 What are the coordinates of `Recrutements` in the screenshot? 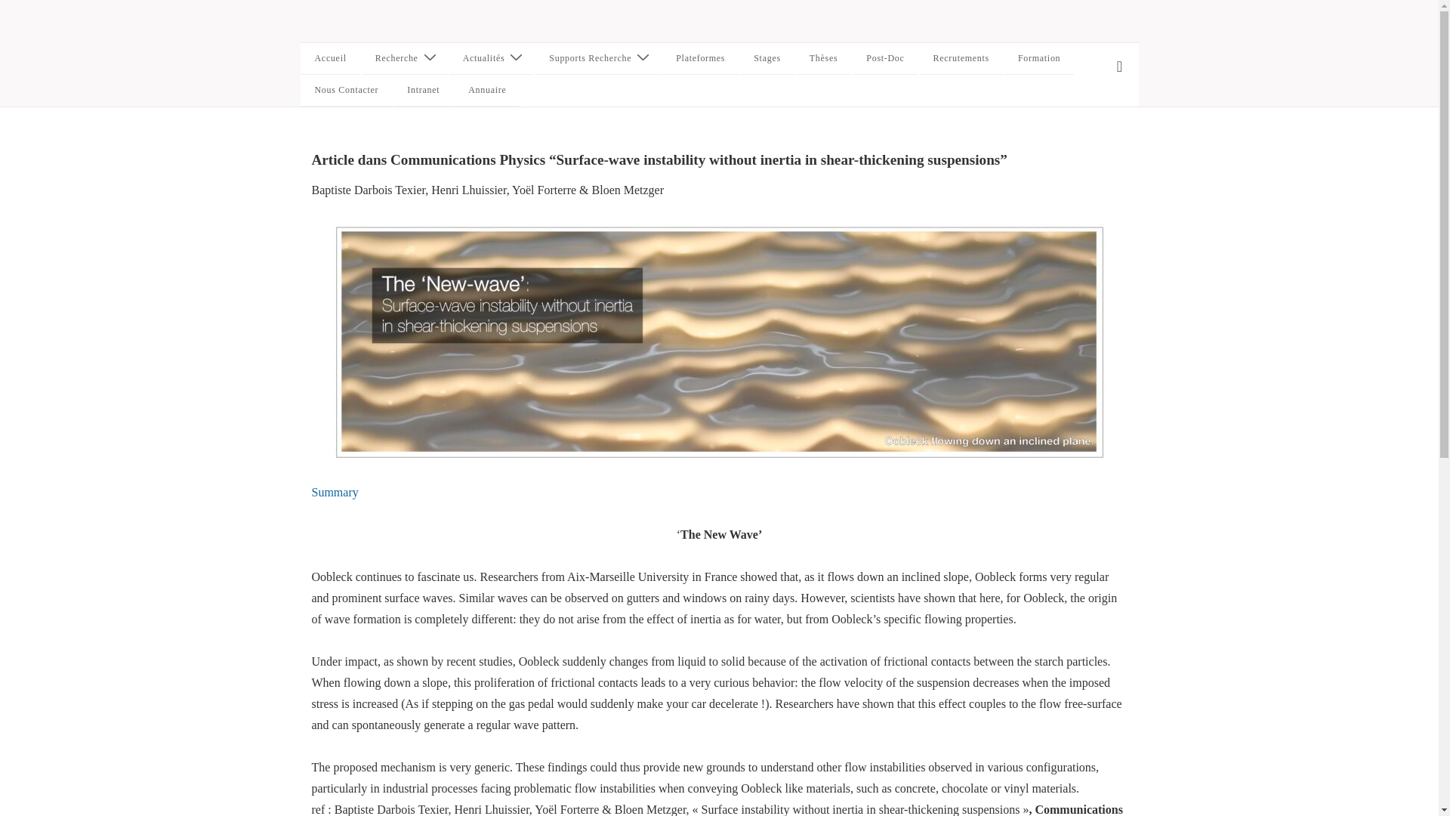 It's located at (961, 59).